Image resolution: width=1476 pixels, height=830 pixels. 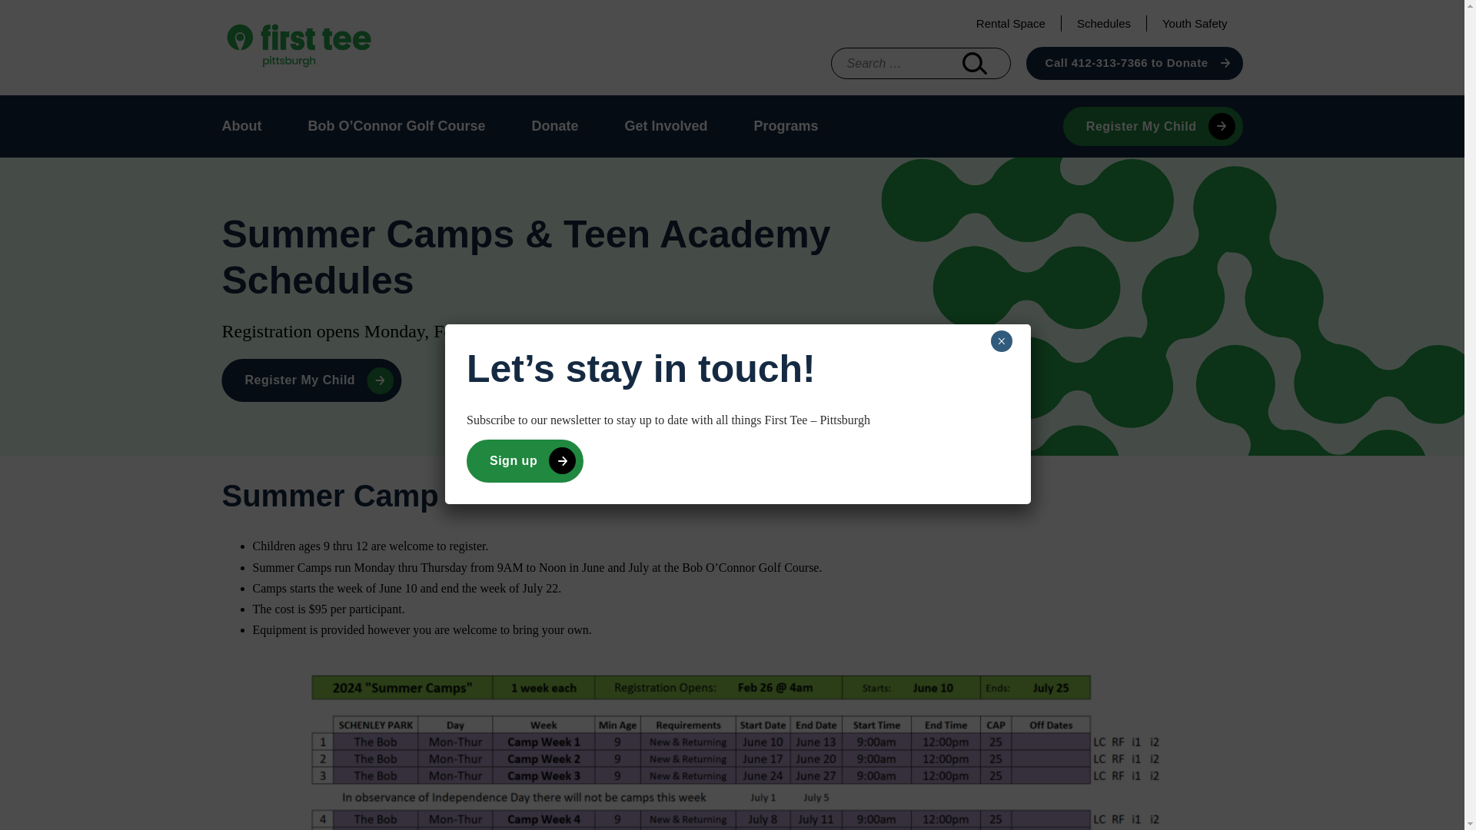 What do you see at coordinates (975, 63) in the screenshot?
I see `Search` at bounding box center [975, 63].